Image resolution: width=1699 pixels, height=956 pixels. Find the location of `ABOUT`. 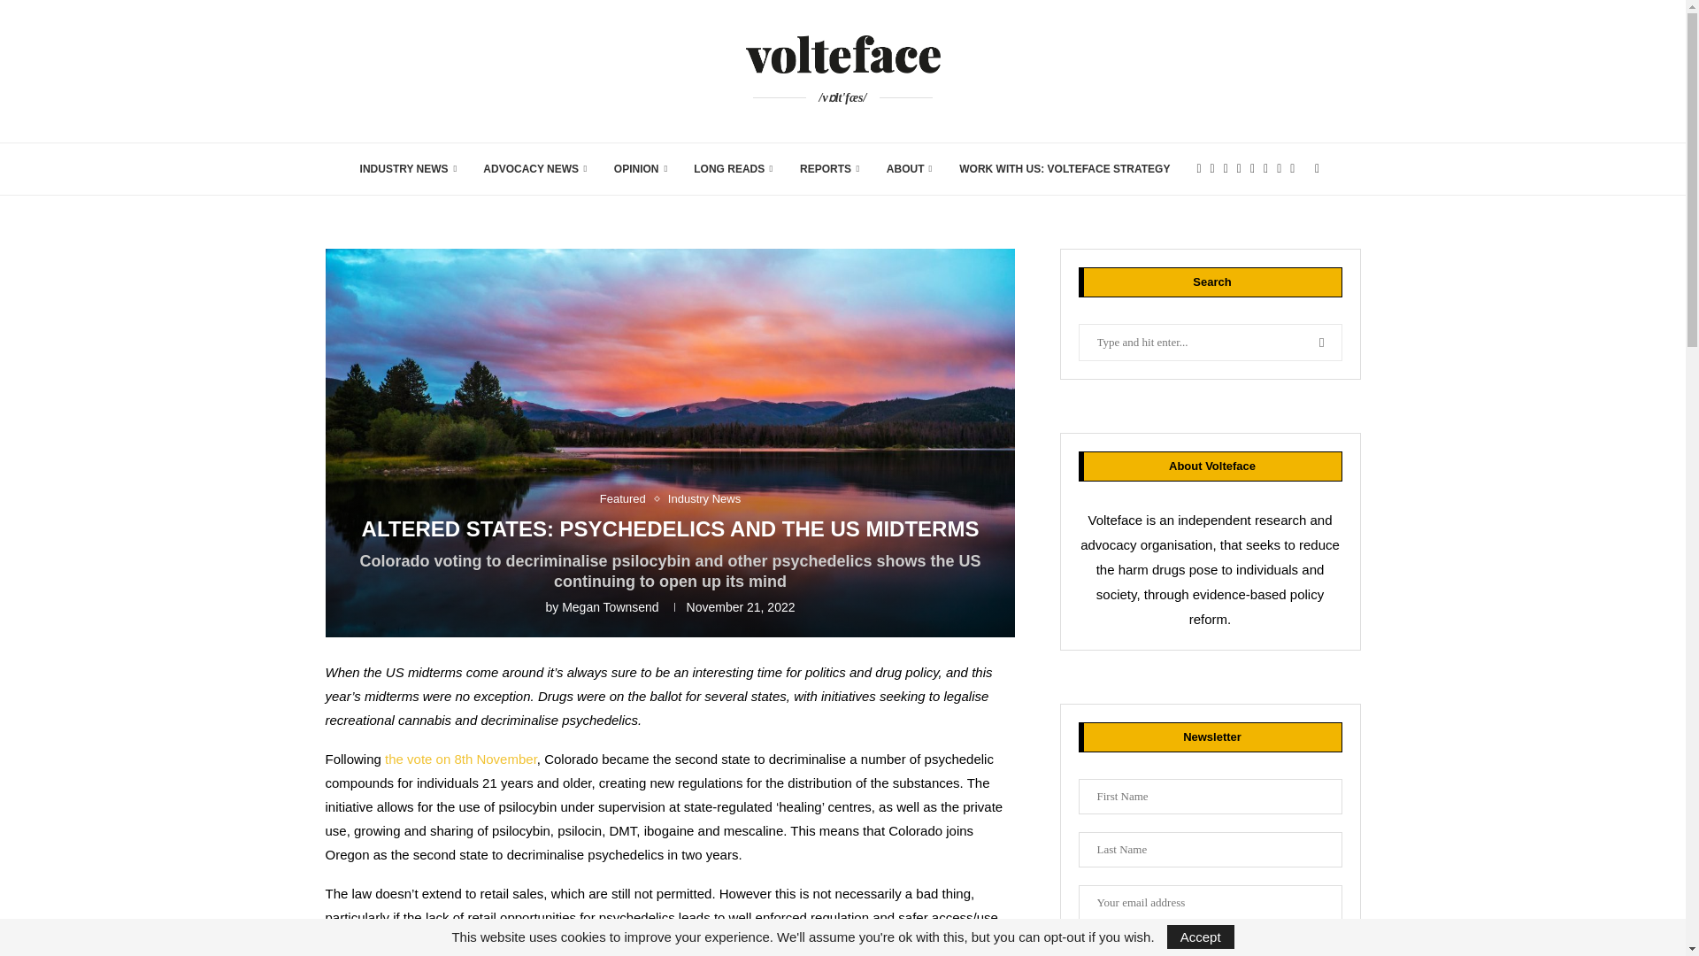

ABOUT is located at coordinates (910, 169).